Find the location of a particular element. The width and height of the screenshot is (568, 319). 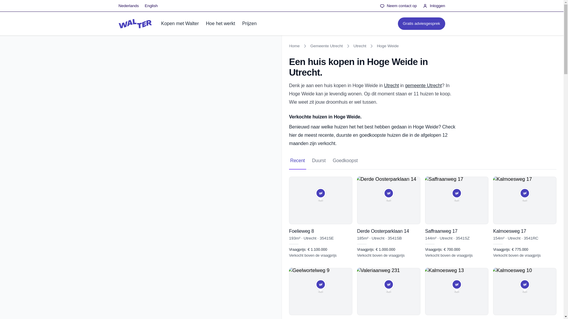

Utrecht is located at coordinates (298, 161).